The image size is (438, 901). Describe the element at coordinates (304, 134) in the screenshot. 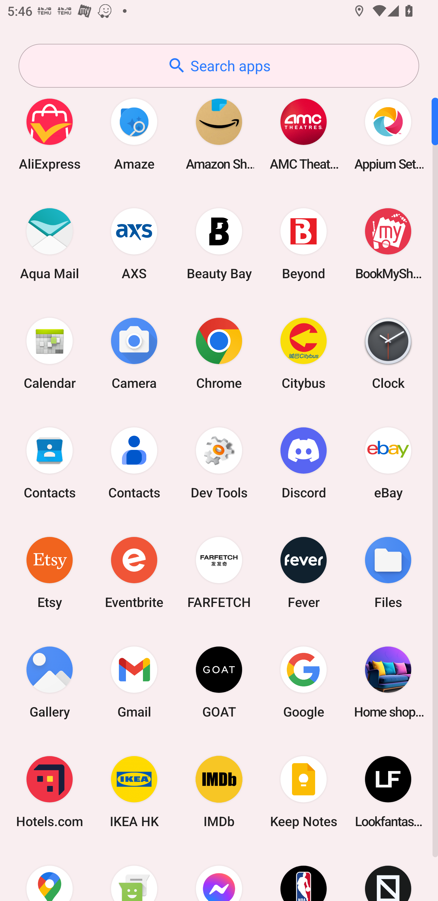

I see `AMC Theatres` at that location.